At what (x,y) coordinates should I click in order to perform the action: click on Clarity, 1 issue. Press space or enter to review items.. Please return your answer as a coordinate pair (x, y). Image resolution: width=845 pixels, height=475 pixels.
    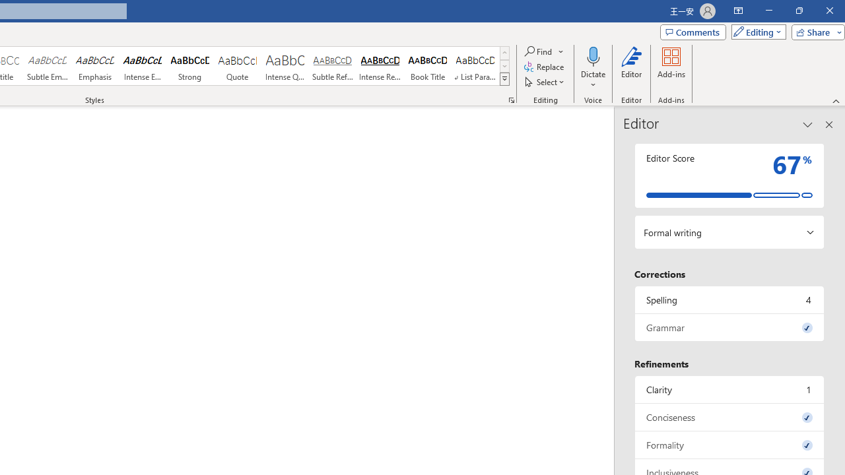
    Looking at the image, I should click on (729, 389).